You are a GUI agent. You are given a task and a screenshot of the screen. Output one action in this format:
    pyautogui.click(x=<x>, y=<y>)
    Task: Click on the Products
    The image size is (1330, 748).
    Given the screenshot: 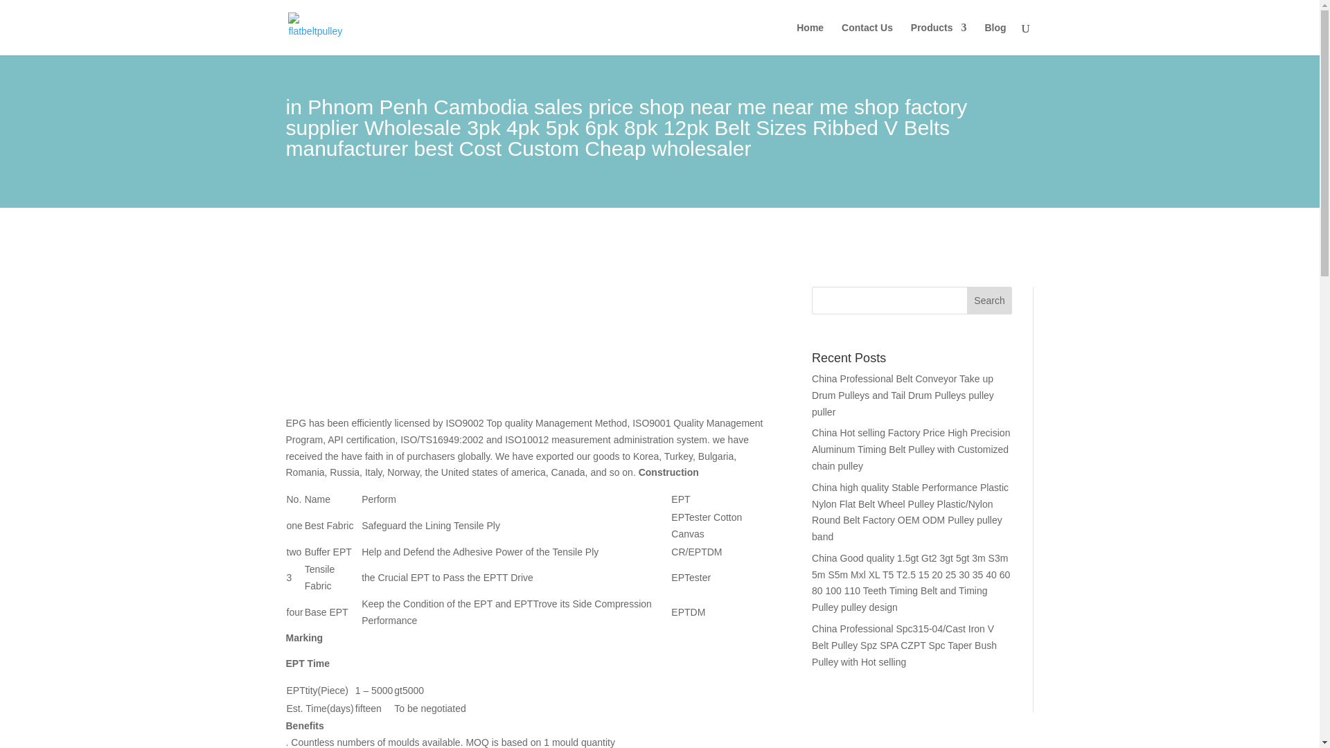 What is the action you would take?
    pyautogui.click(x=939, y=39)
    